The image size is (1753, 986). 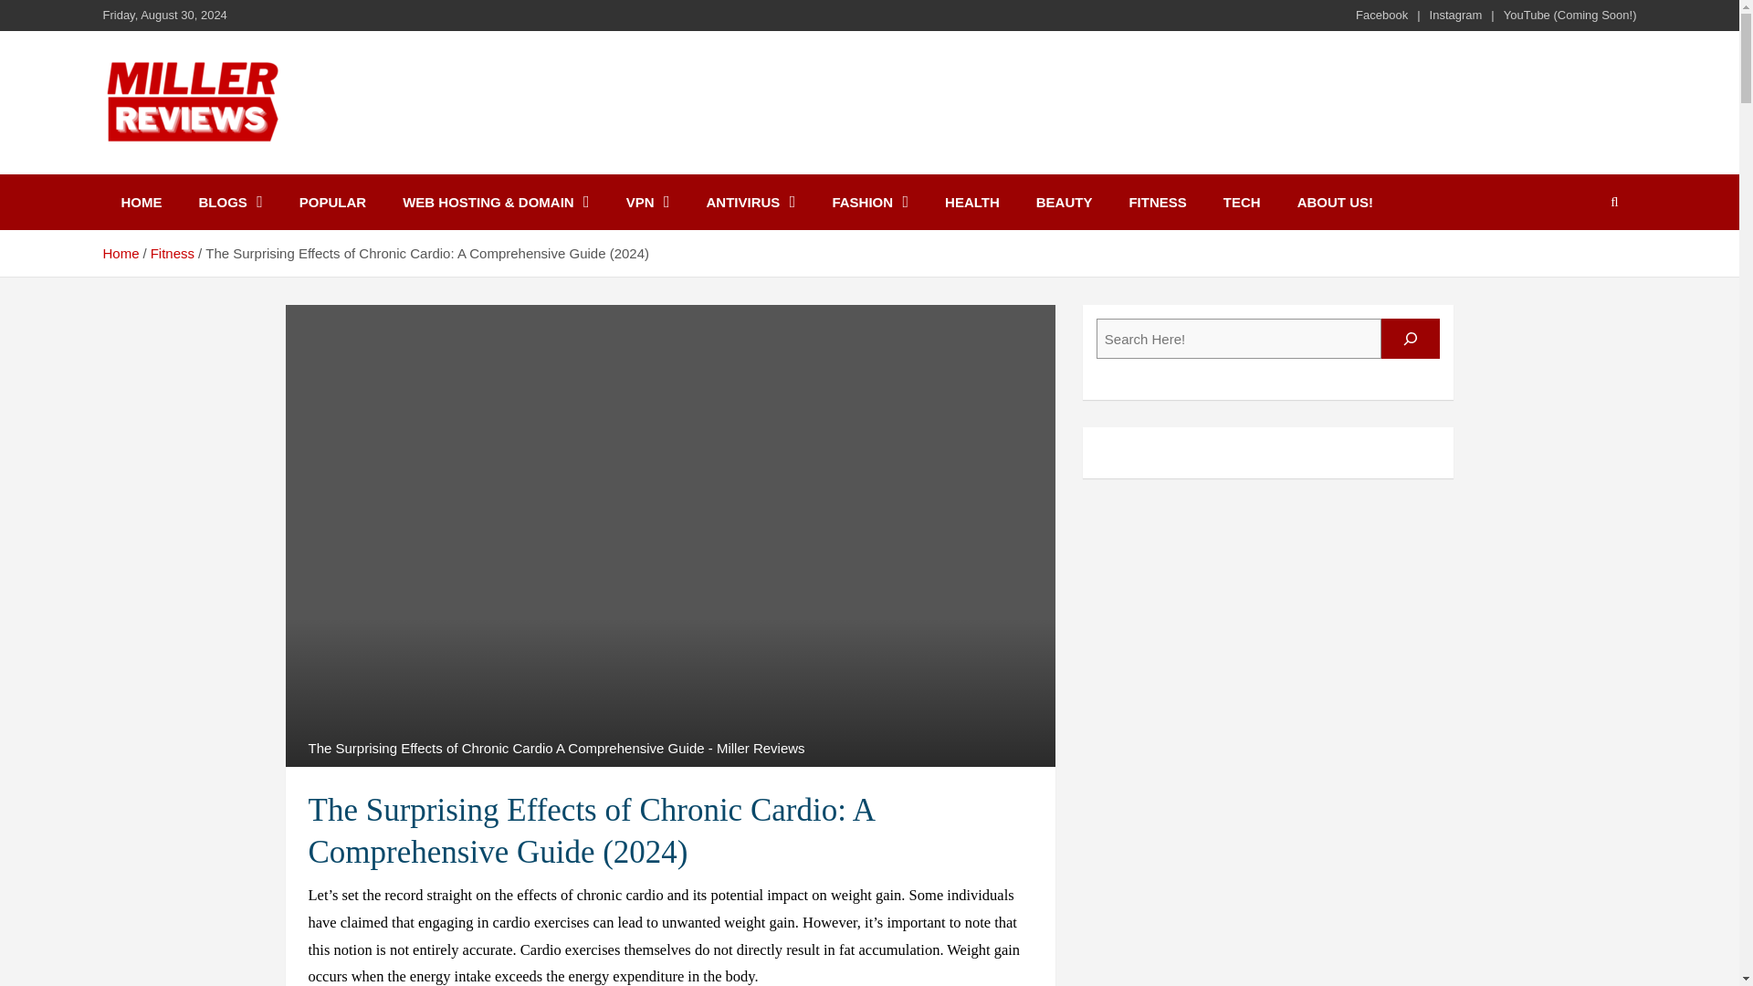 I want to click on HOME, so click(x=141, y=202).